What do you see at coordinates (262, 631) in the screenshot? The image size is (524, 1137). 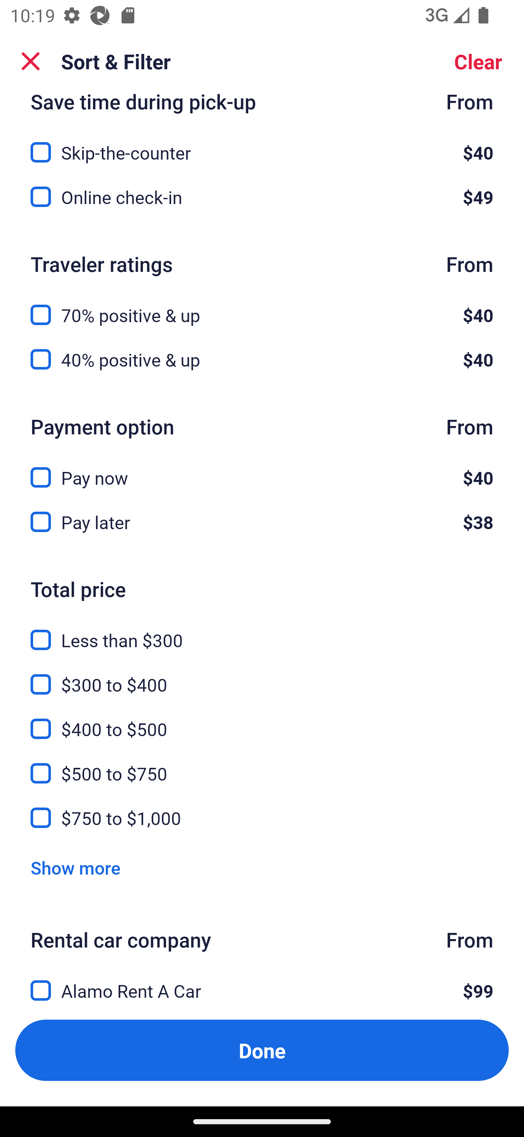 I see `Less than $300, Less than $300` at bounding box center [262, 631].